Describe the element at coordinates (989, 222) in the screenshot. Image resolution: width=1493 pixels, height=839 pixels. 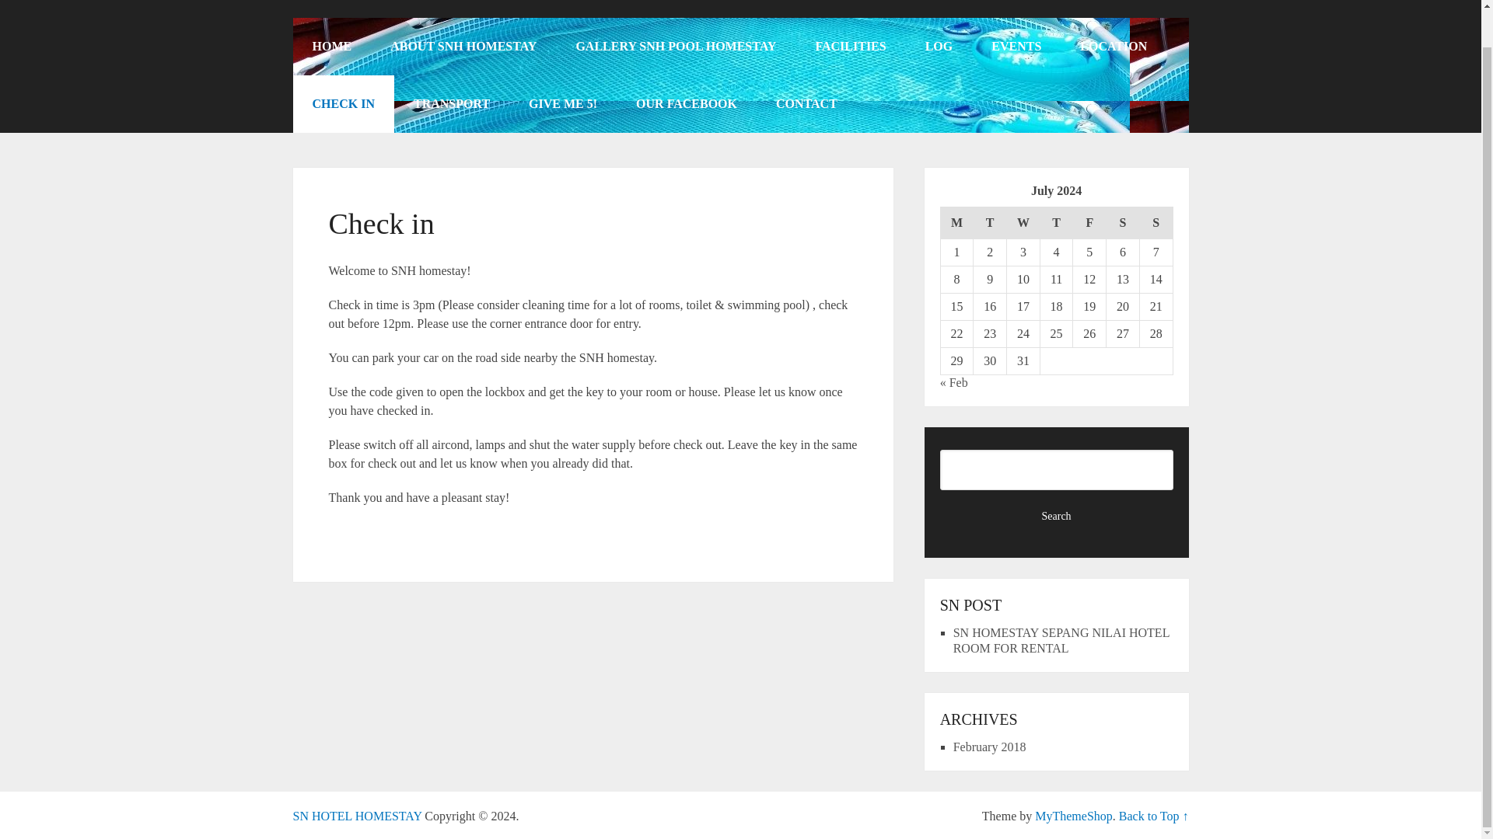
I see `Tuesday` at that location.